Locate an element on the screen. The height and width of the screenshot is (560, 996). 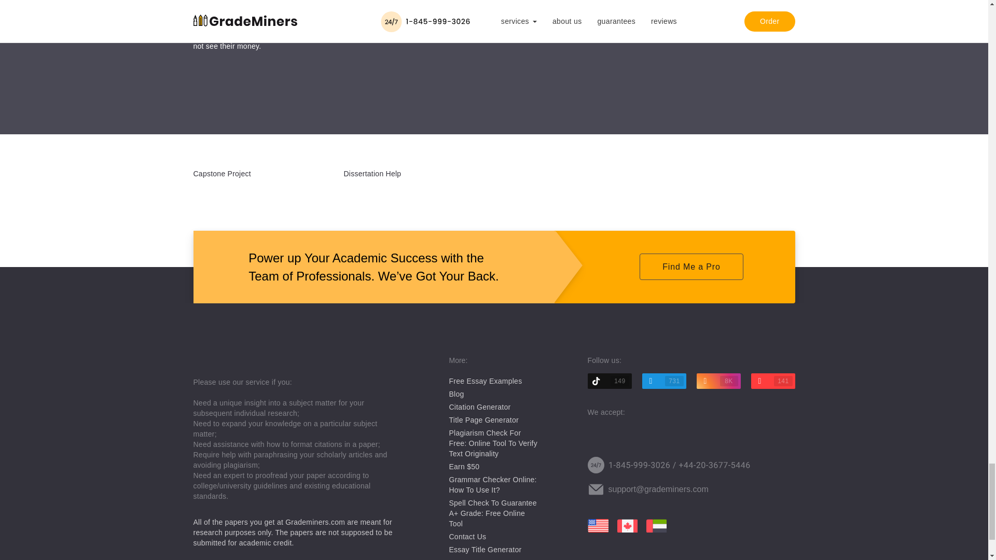
Capstone Project is located at coordinates (222, 174).